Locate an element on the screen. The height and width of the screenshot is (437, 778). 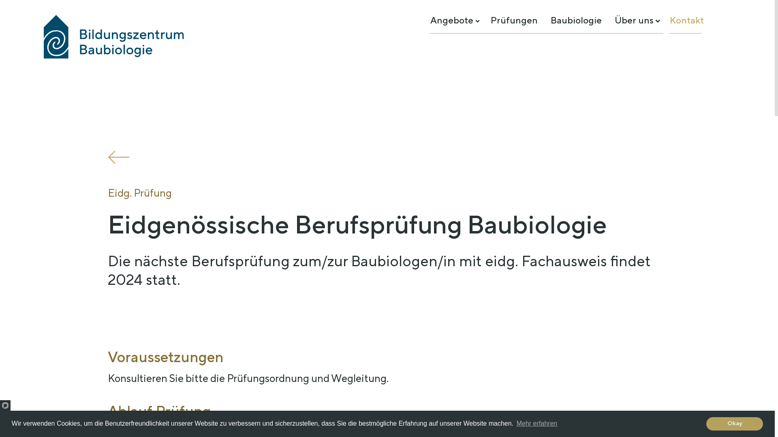
Kontakt is located at coordinates (687, 21).